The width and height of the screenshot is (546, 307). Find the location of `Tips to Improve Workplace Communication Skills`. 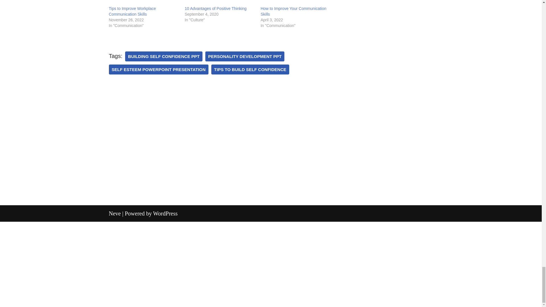

Tips to Improve Workplace Communication Skills is located at coordinates (144, 3).